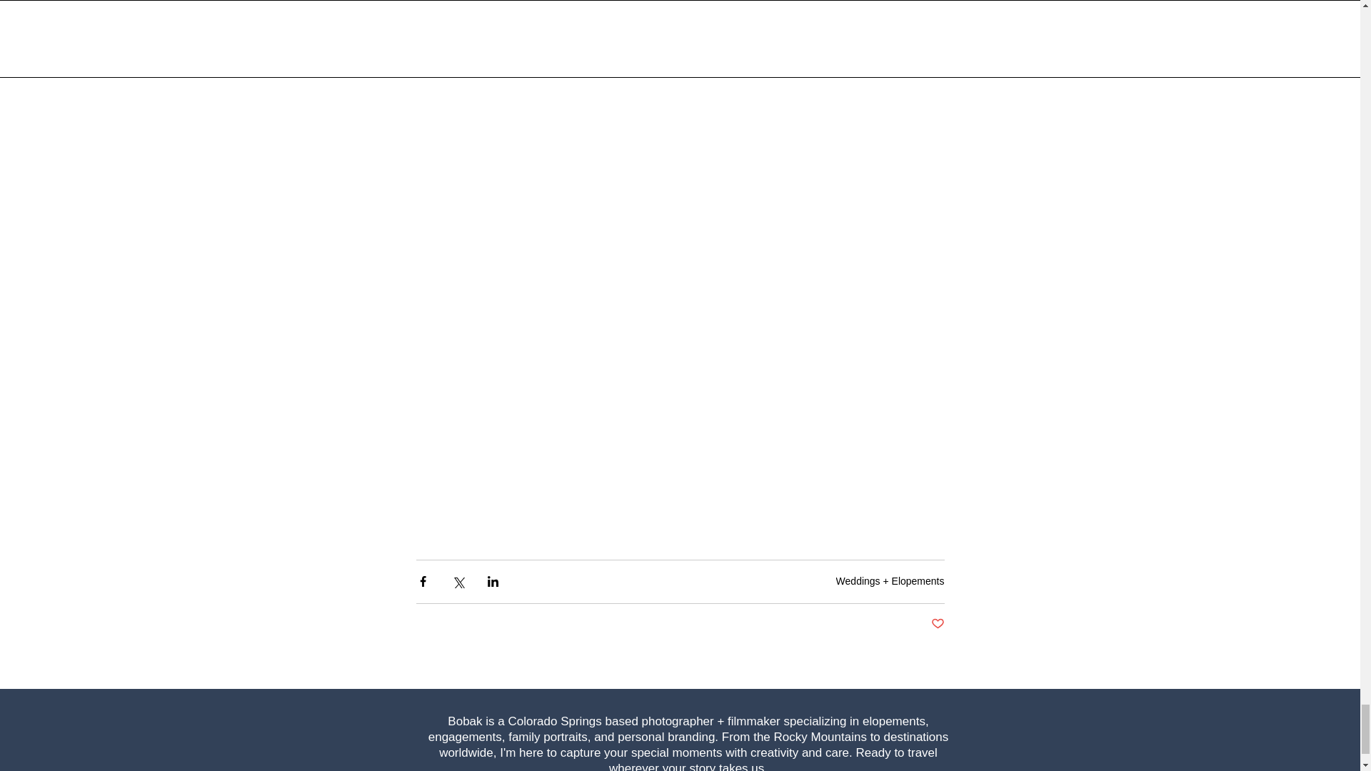 The image size is (1371, 771). What do you see at coordinates (937, 624) in the screenshot?
I see `Post not marked as liked` at bounding box center [937, 624].